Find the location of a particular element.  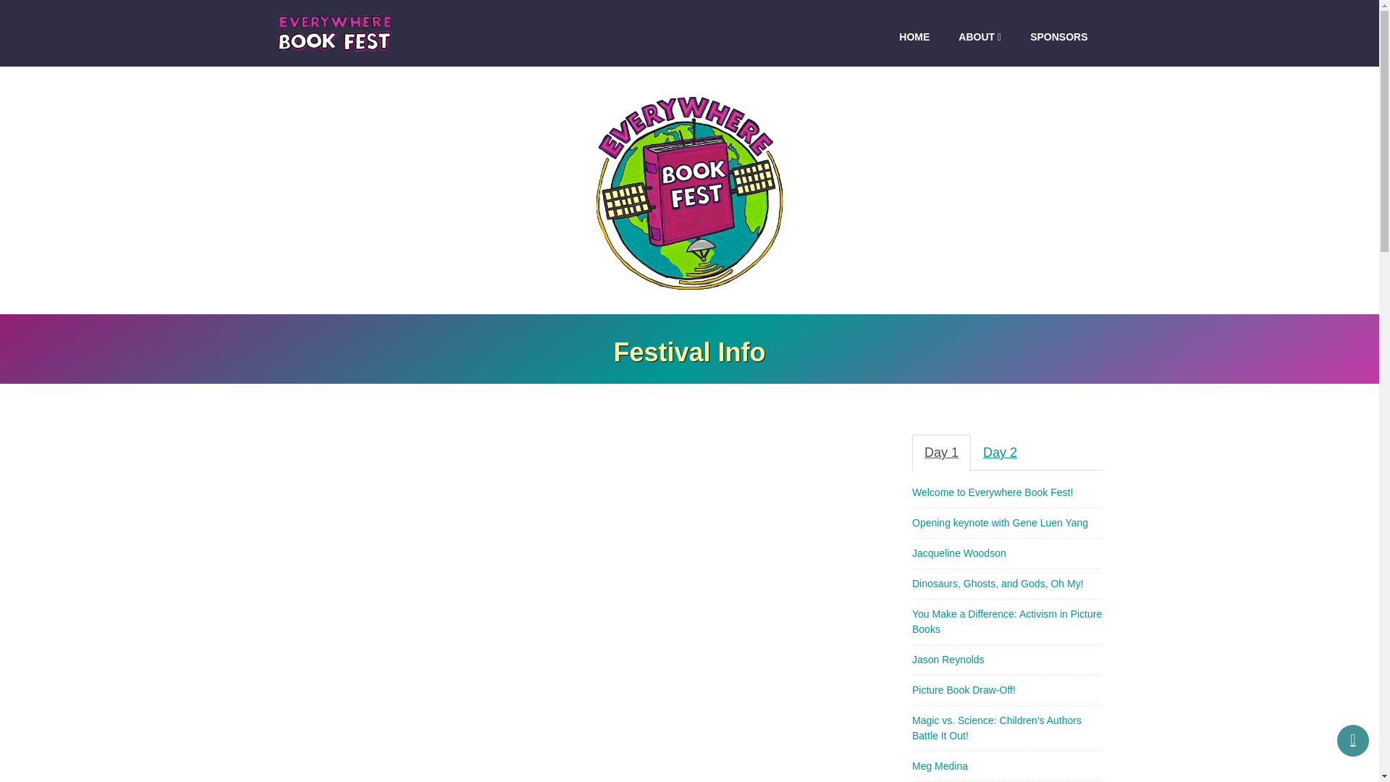

Dinosaurs, Ghosts, and Gods, Oh My! is located at coordinates (998, 584).